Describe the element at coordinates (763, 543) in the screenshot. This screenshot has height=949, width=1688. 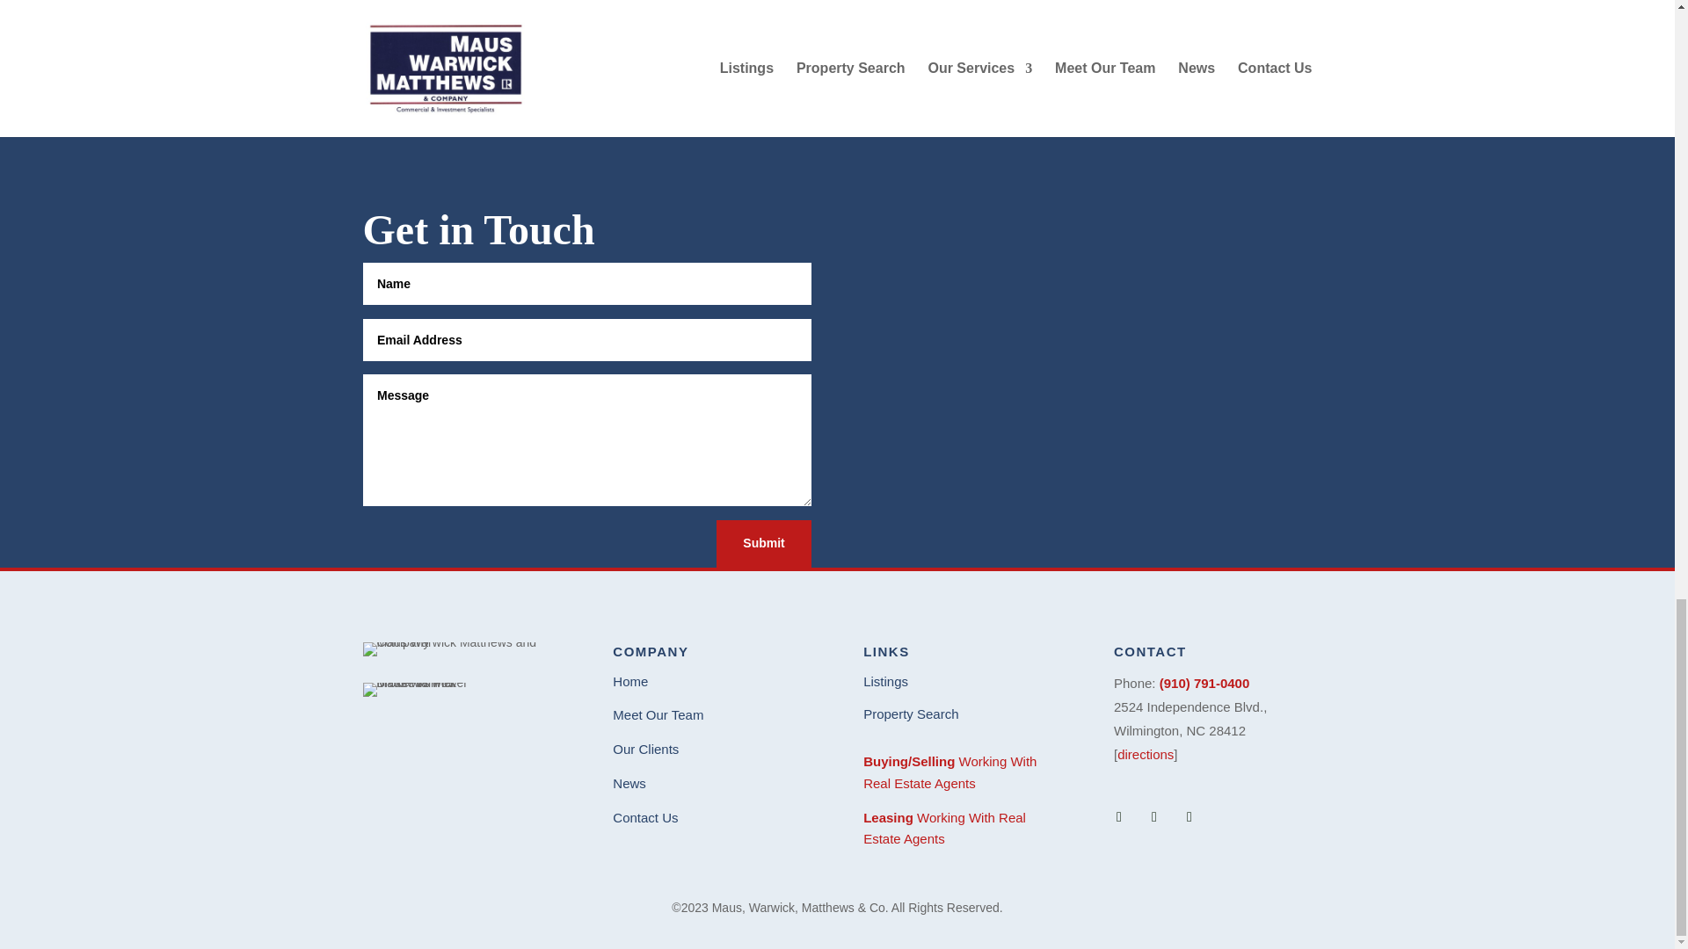
I see `Submit` at that location.